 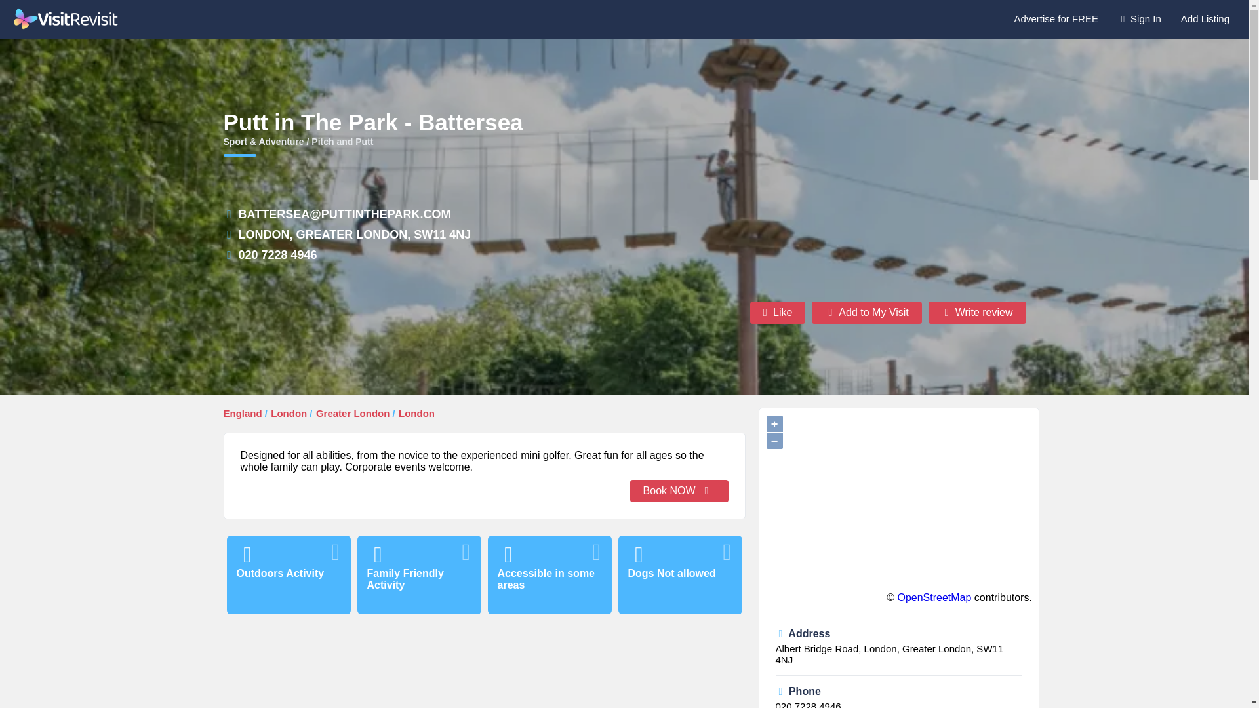 I want to click on Advertisement, so click(x=484, y=669).